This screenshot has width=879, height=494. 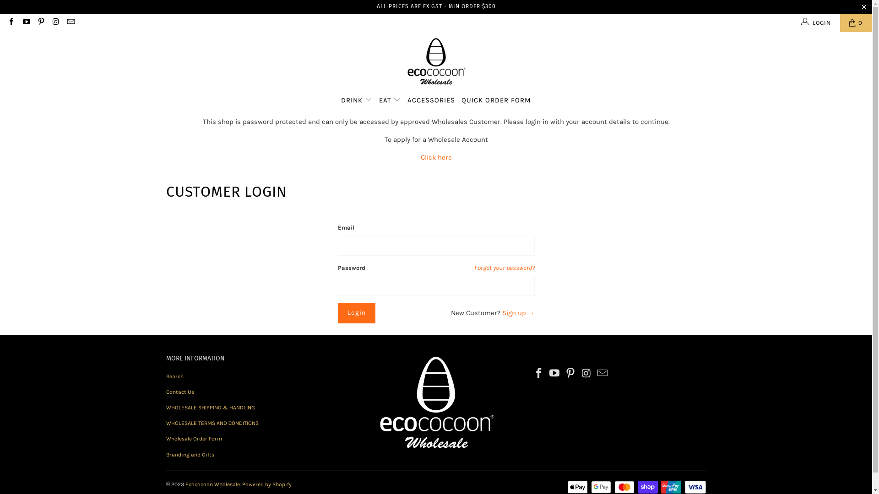 What do you see at coordinates (587, 374) in the screenshot?
I see `Ecococoon Wholesale on Instagram` at bounding box center [587, 374].